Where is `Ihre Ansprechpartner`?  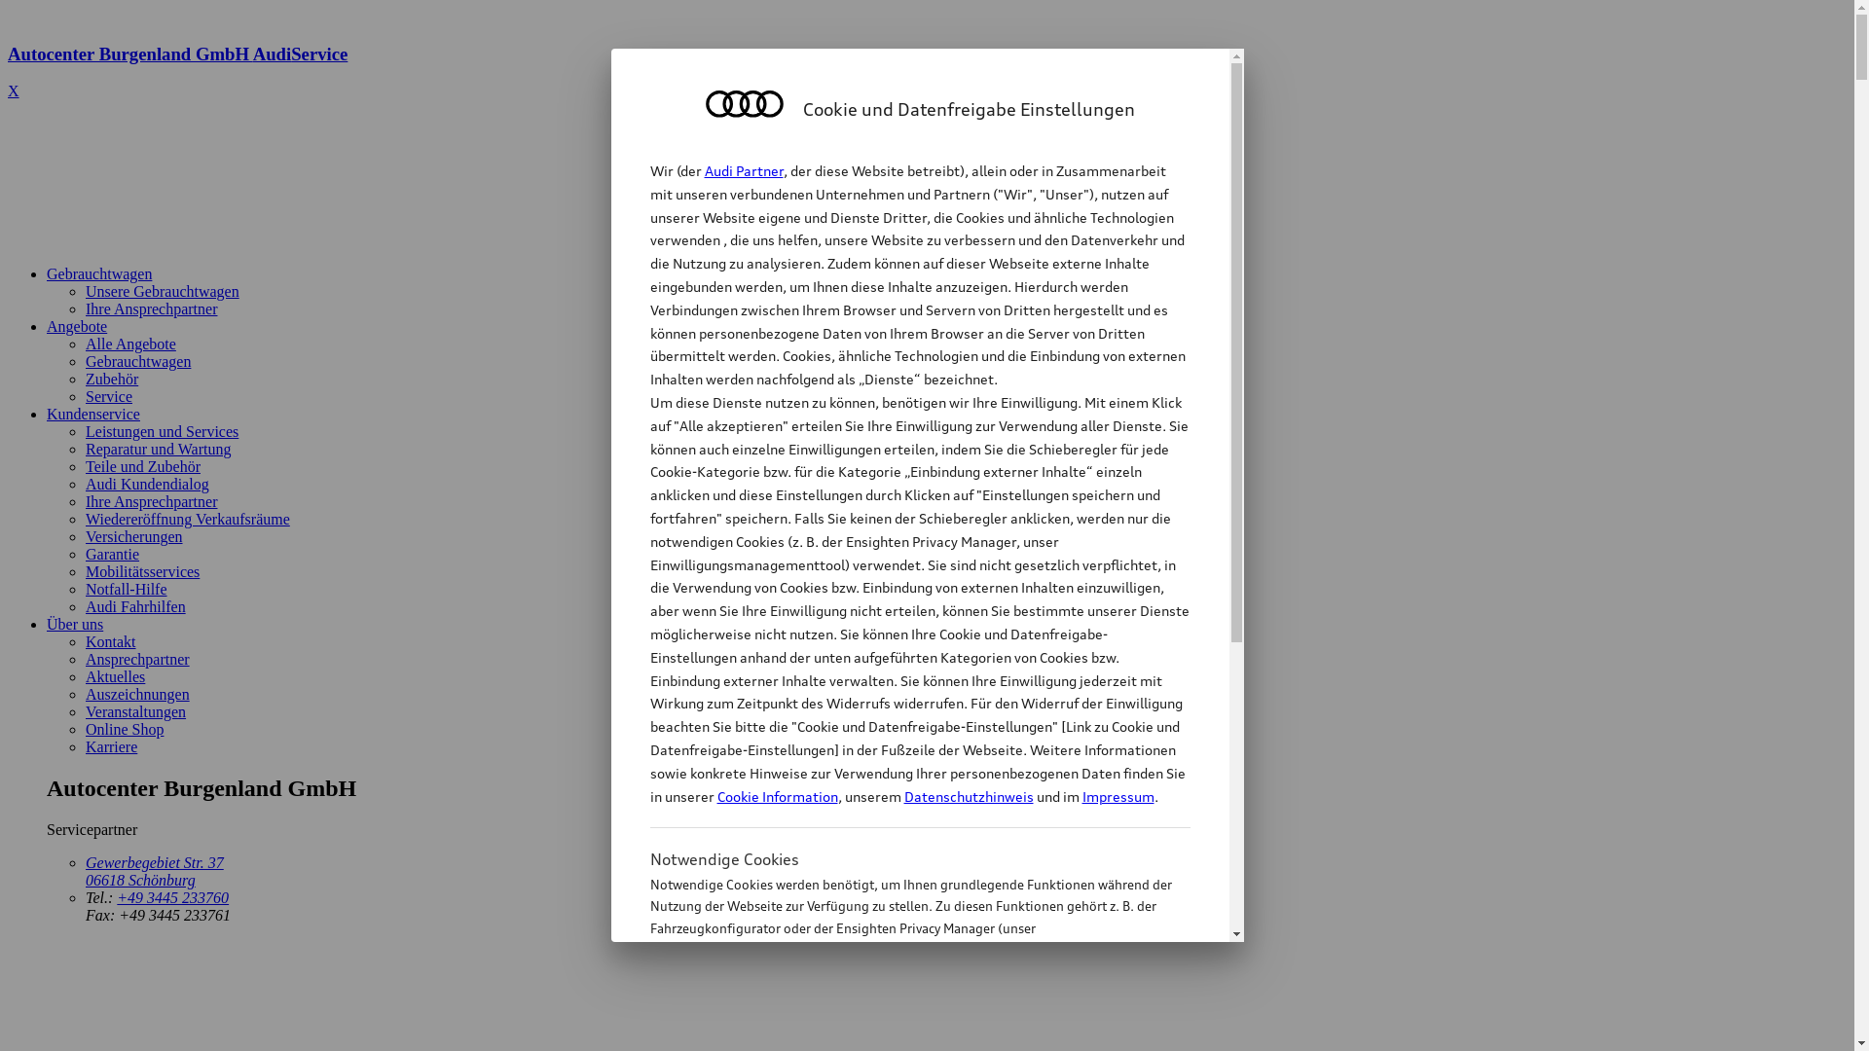
Ihre Ansprechpartner is located at coordinates (152, 309).